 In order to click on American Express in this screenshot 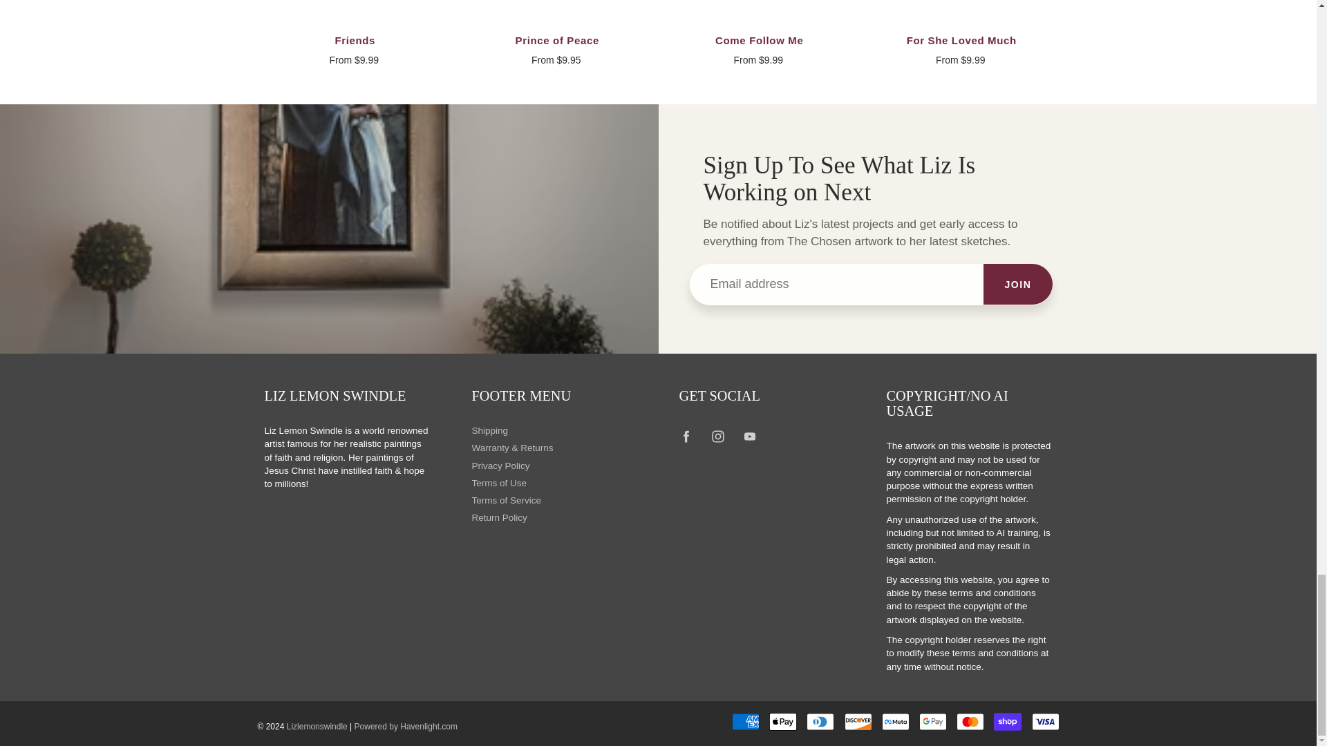, I will do `click(745, 721)`.